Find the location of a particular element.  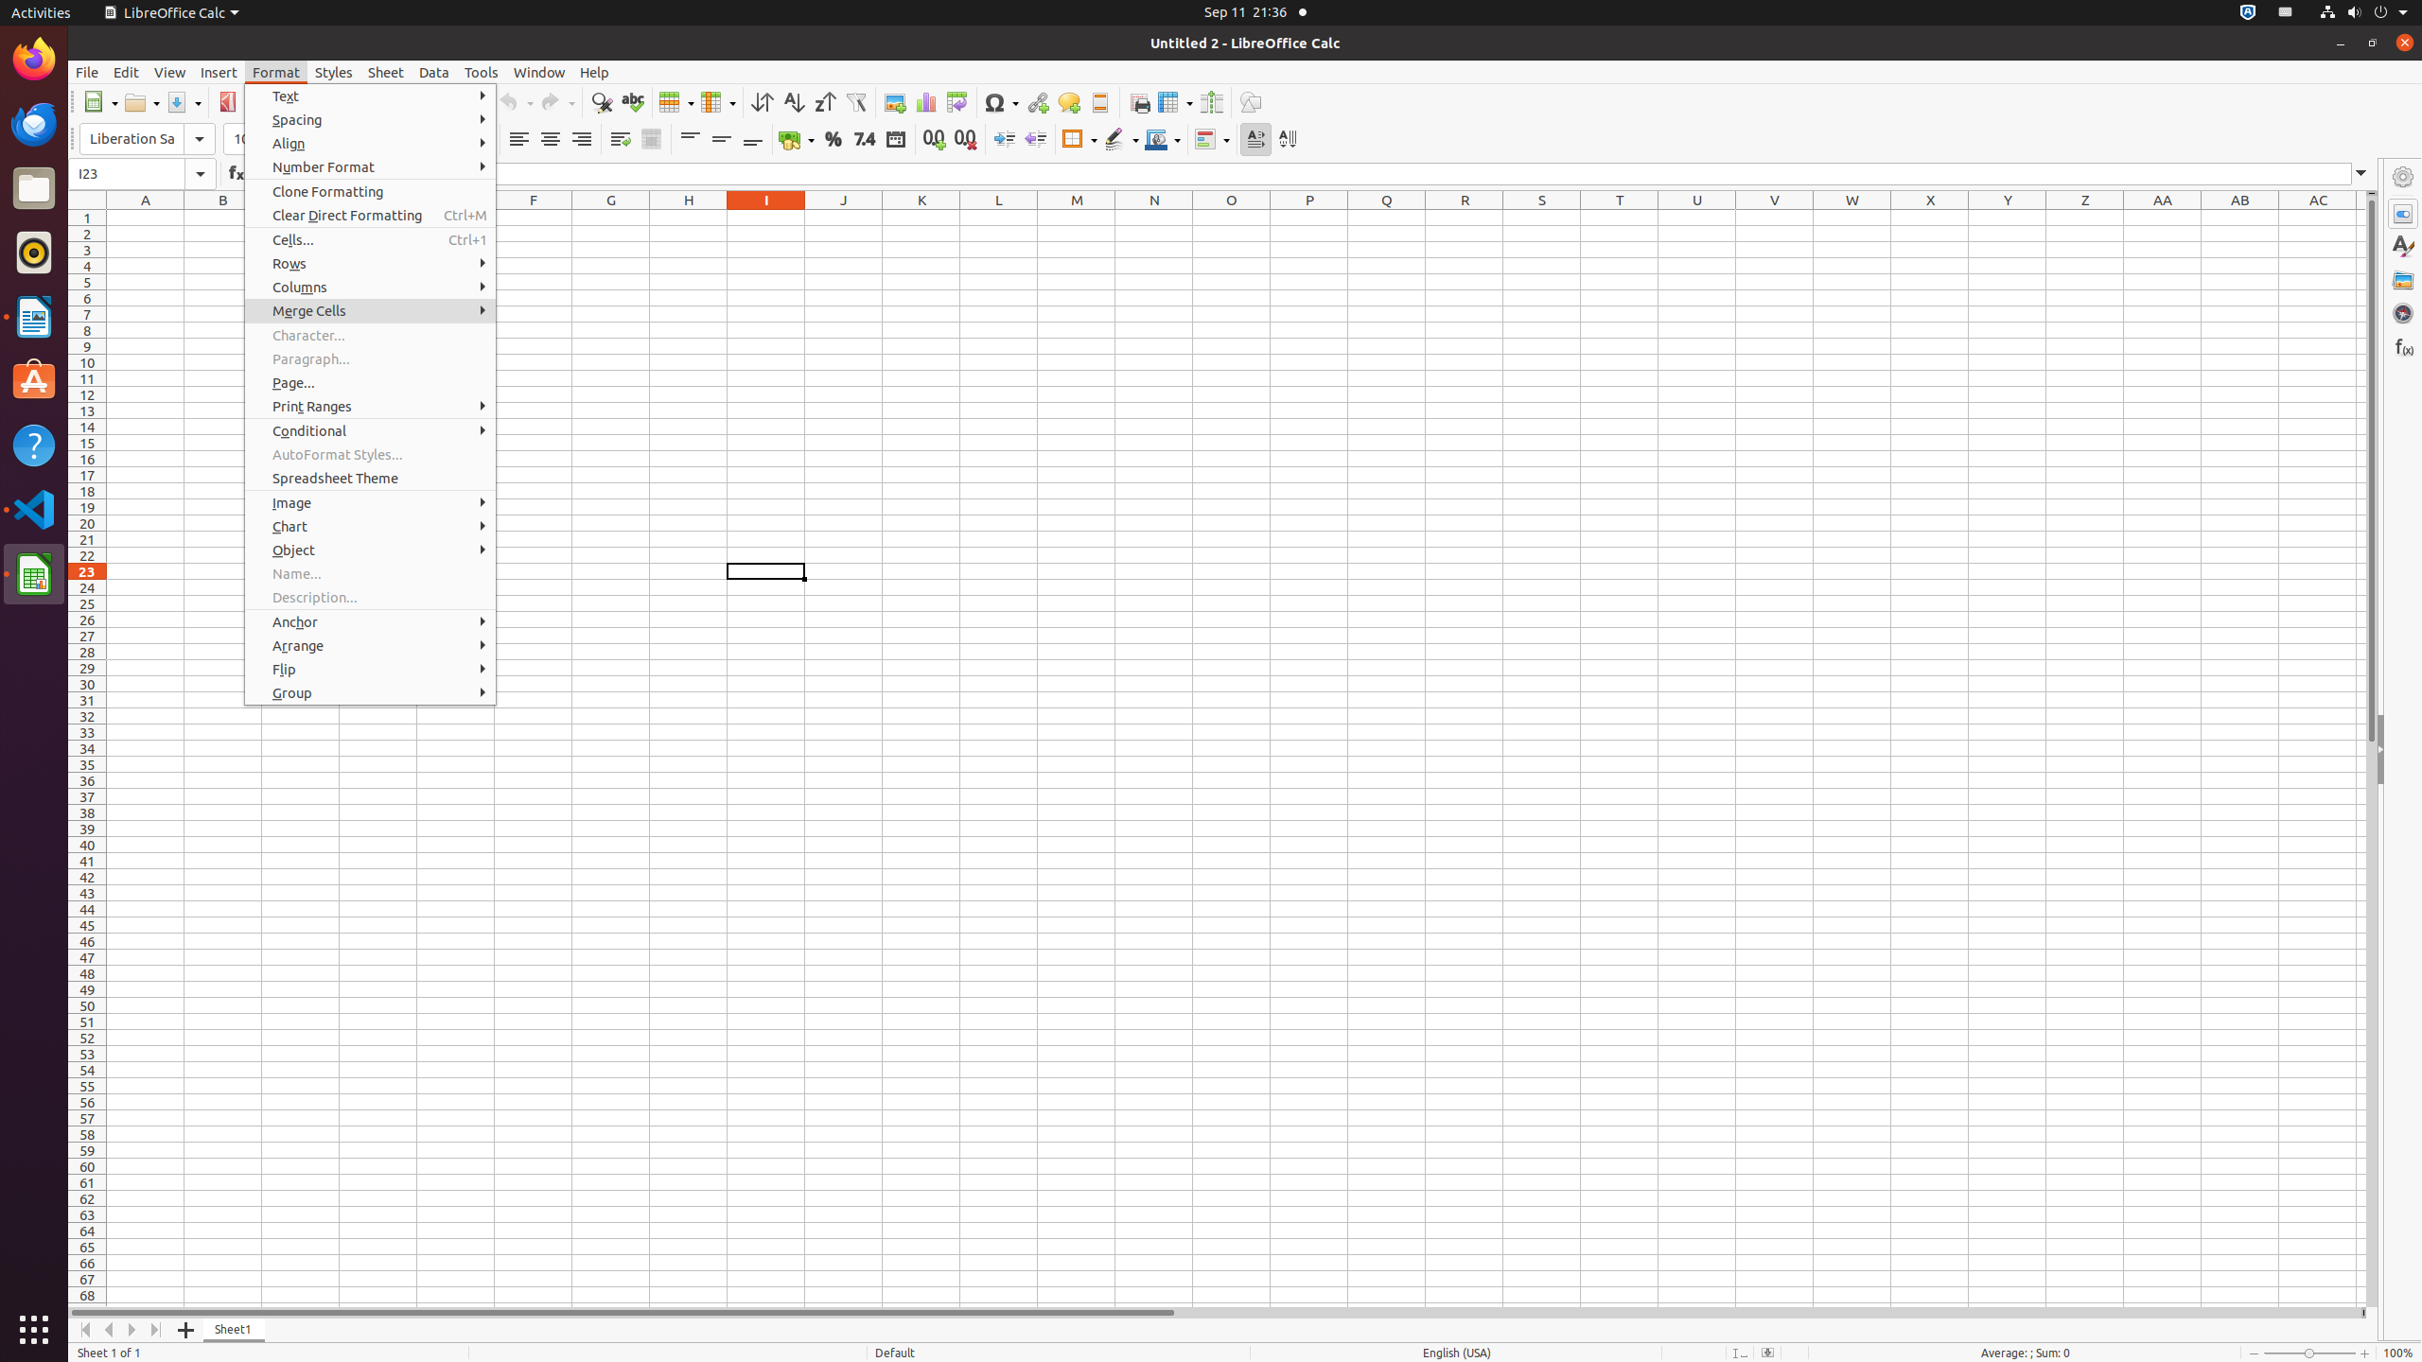

Chart is located at coordinates (925, 102).